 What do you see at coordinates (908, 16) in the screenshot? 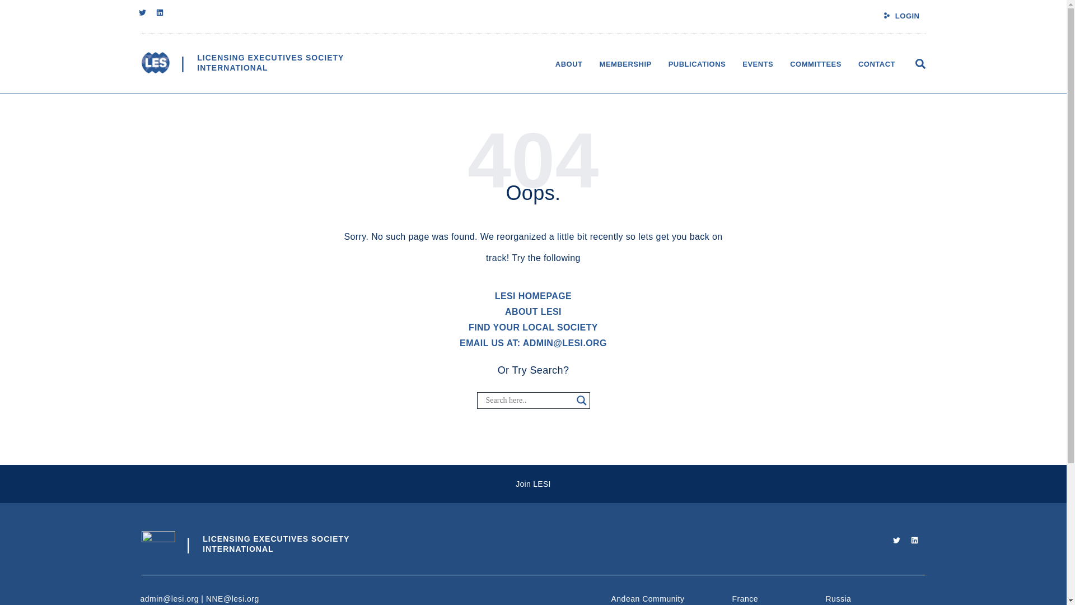
I see `LOGIN` at bounding box center [908, 16].